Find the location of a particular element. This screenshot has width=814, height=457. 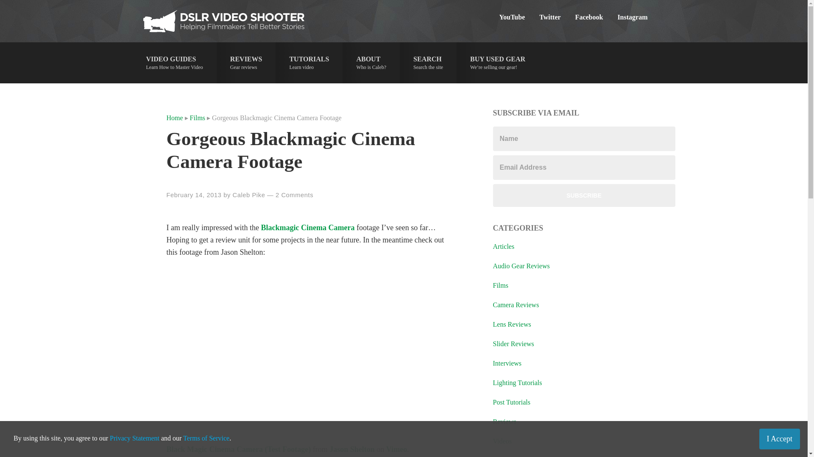

Caleb Pike is located at coordinates (246, 63).